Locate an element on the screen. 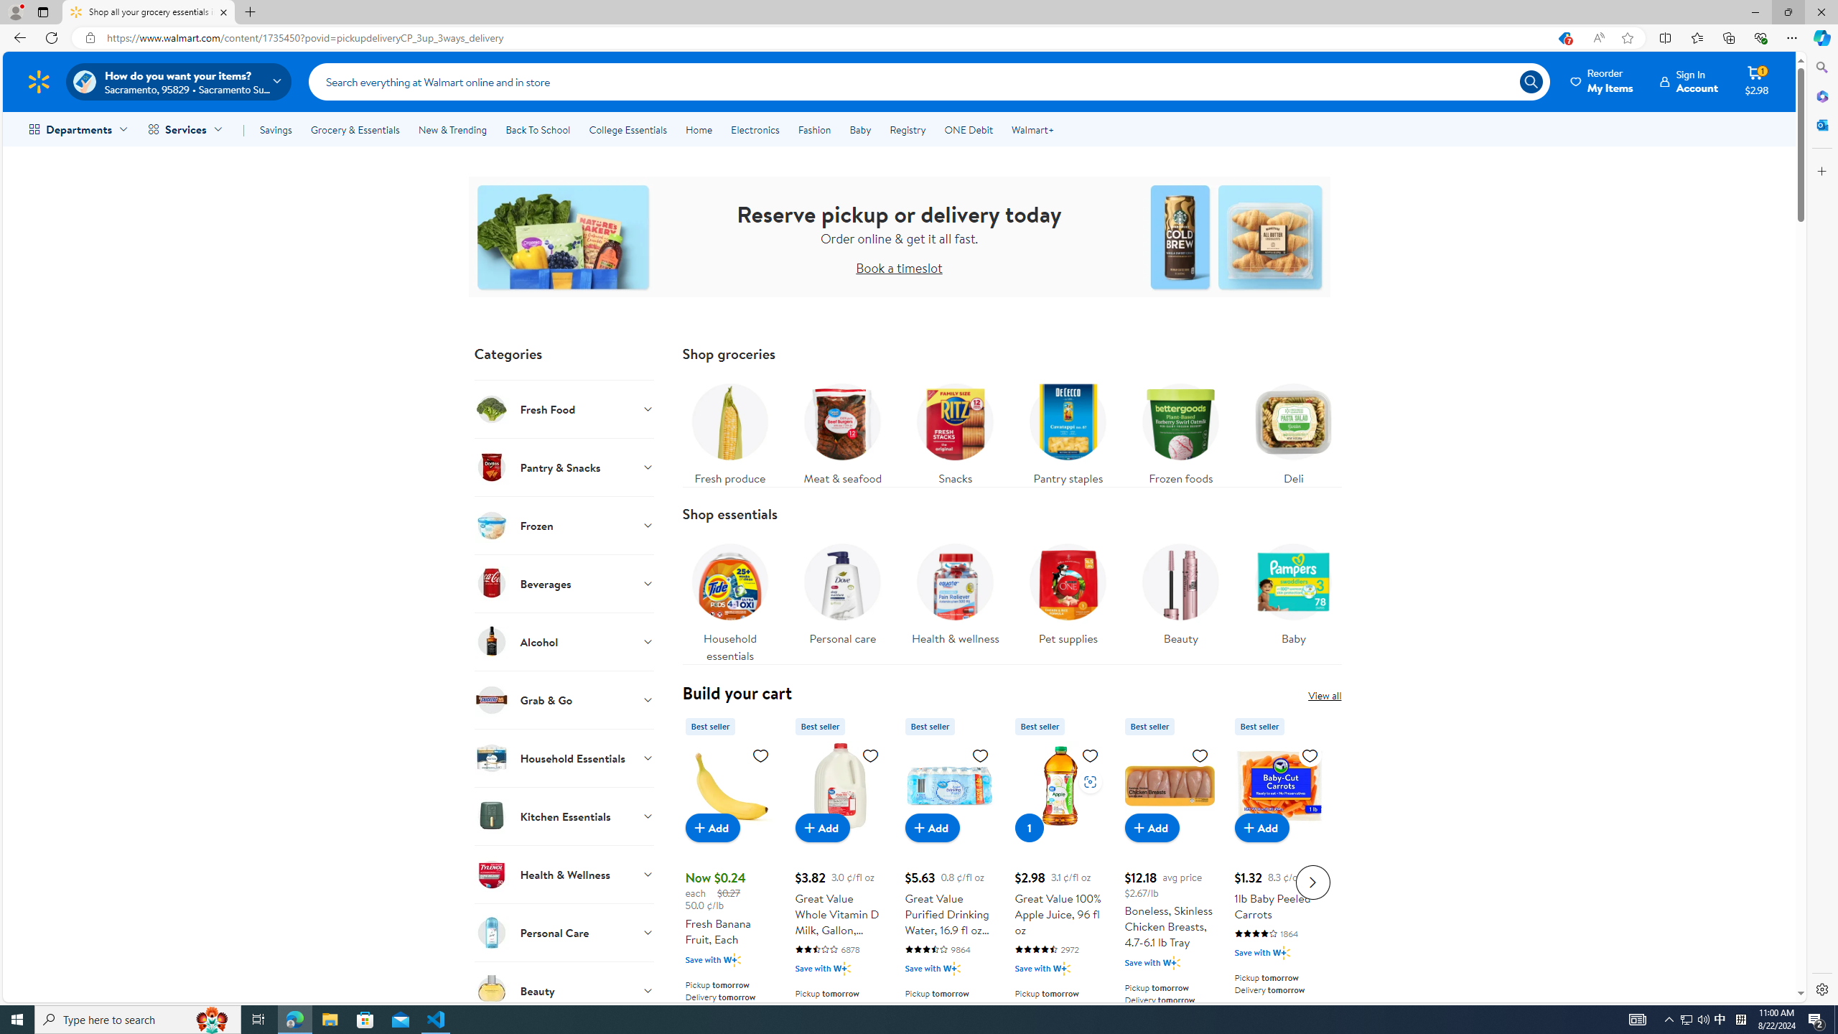 The height and width of the screenshot is (1034, 1838). This site has coupons! Shopping in Microsoft Edge, 7 is located at coordinates (1564, 38).